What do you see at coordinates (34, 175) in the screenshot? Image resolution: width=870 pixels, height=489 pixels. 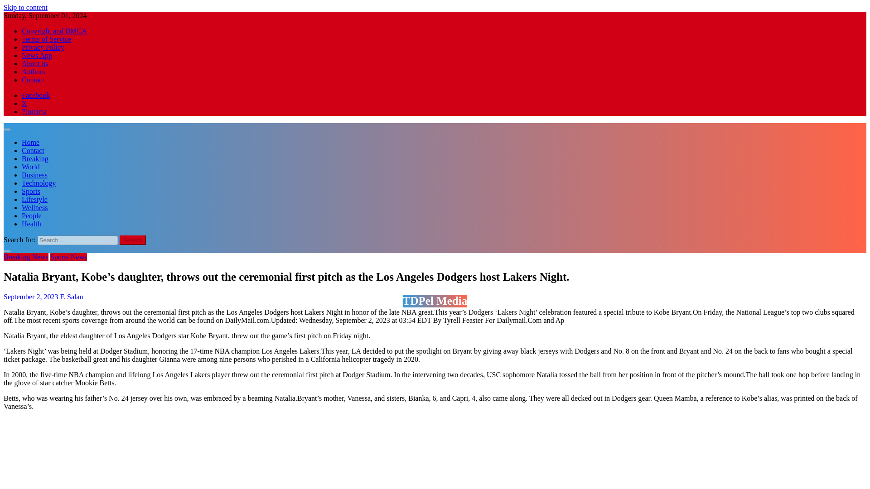 I see `Business` at bounding box center [34, 175].